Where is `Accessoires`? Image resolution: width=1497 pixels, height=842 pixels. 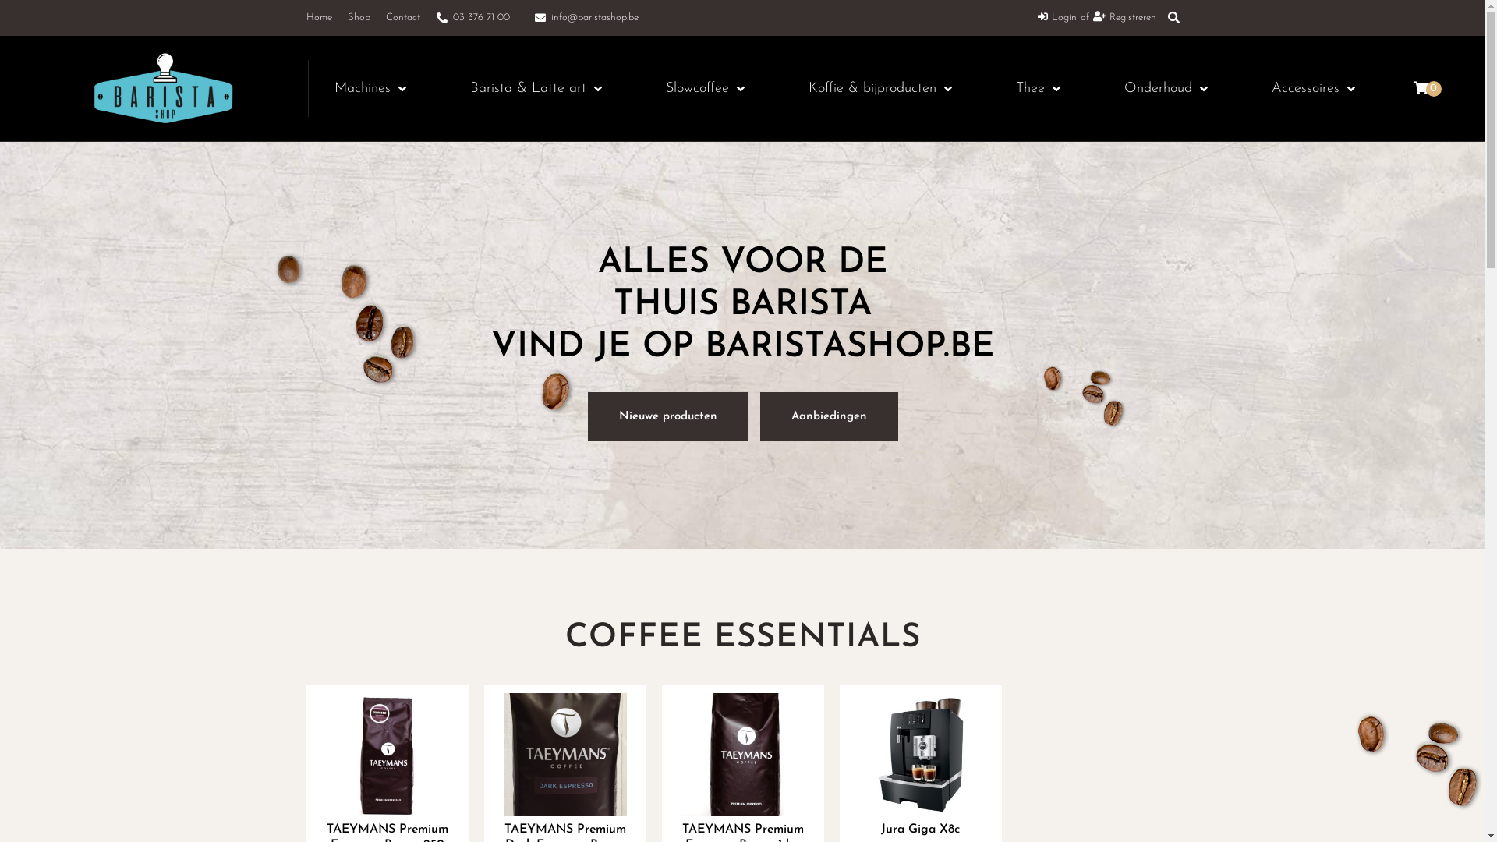 Accessoires is located at coordinates (1319, 89).